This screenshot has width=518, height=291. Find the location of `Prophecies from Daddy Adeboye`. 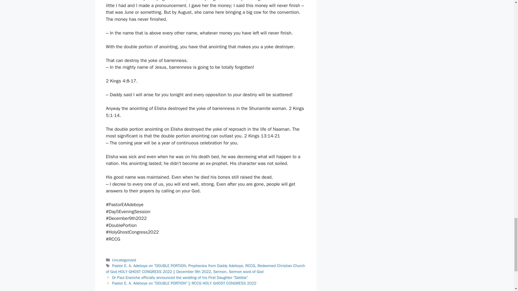

Prophecies from Daddy Adeboye is located at coordinates (216, 266).